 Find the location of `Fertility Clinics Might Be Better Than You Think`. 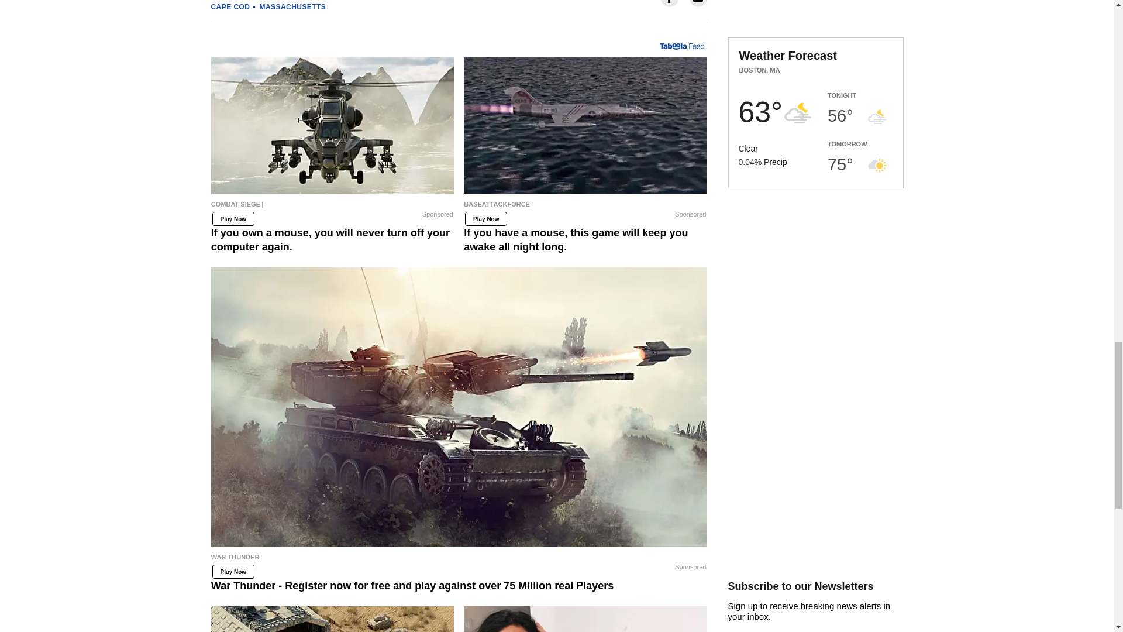

Fertility Clinics Might Be Better Than You Think is located at coordinates (585, 619).